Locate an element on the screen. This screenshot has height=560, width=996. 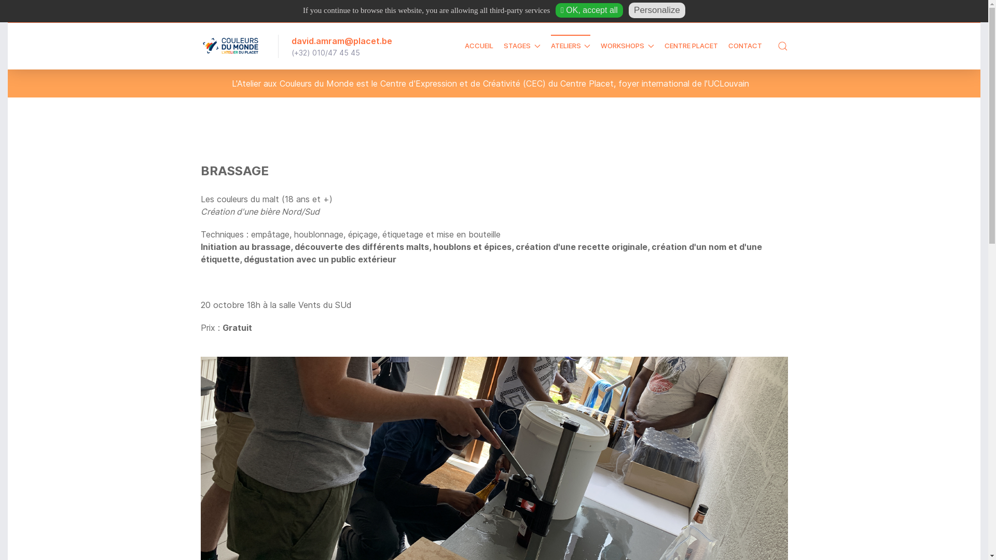
ACCUEIL is located at coordinates (479, 46).